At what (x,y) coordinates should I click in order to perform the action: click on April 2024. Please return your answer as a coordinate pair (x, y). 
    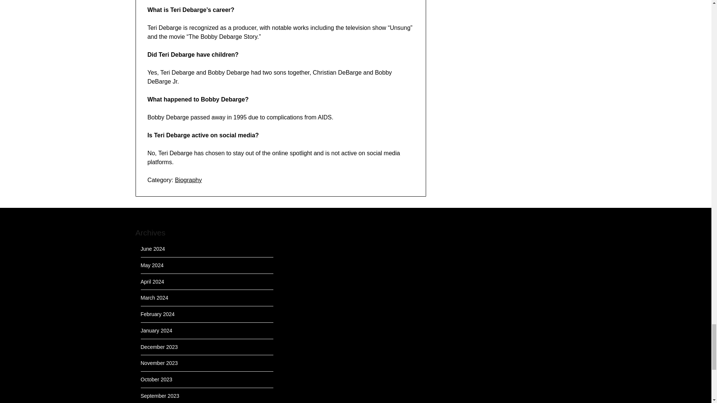
    Looking at the image, I should click on (152, 281).